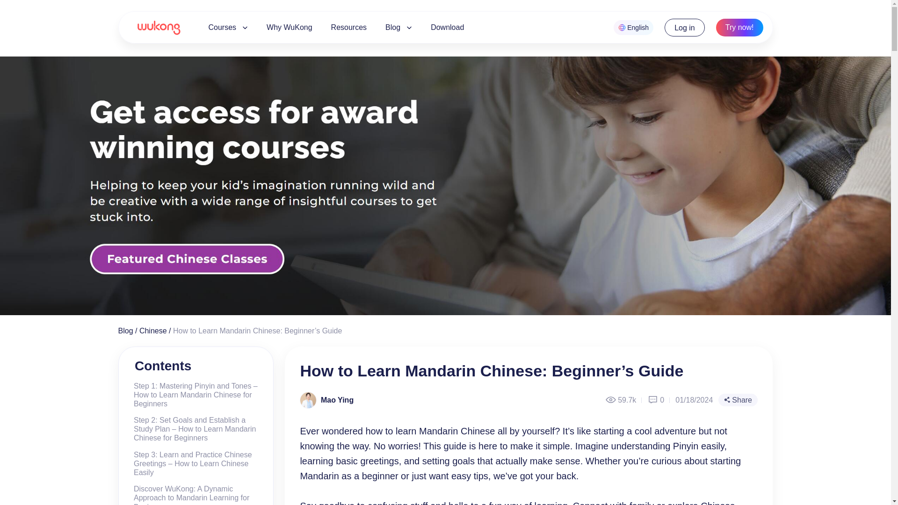 This screenshot has height=505, width=898. Describe the element at coordinates (685, 27) in the screenshot. I see `Log in` at that location.